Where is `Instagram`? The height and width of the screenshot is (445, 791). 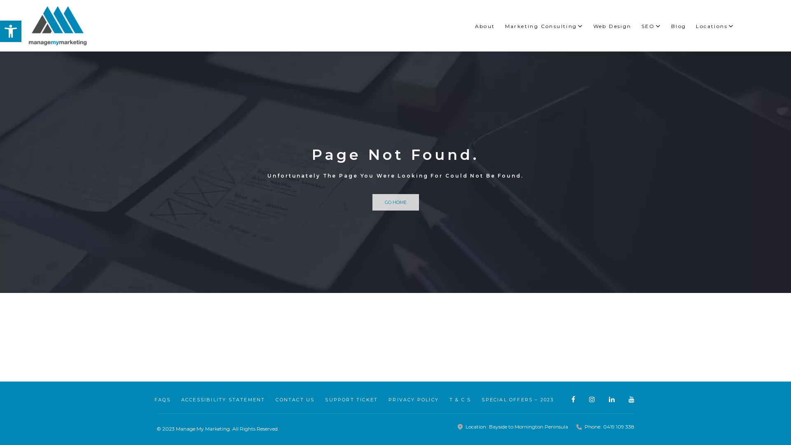
Instagram is located at coordinates (592, 399).